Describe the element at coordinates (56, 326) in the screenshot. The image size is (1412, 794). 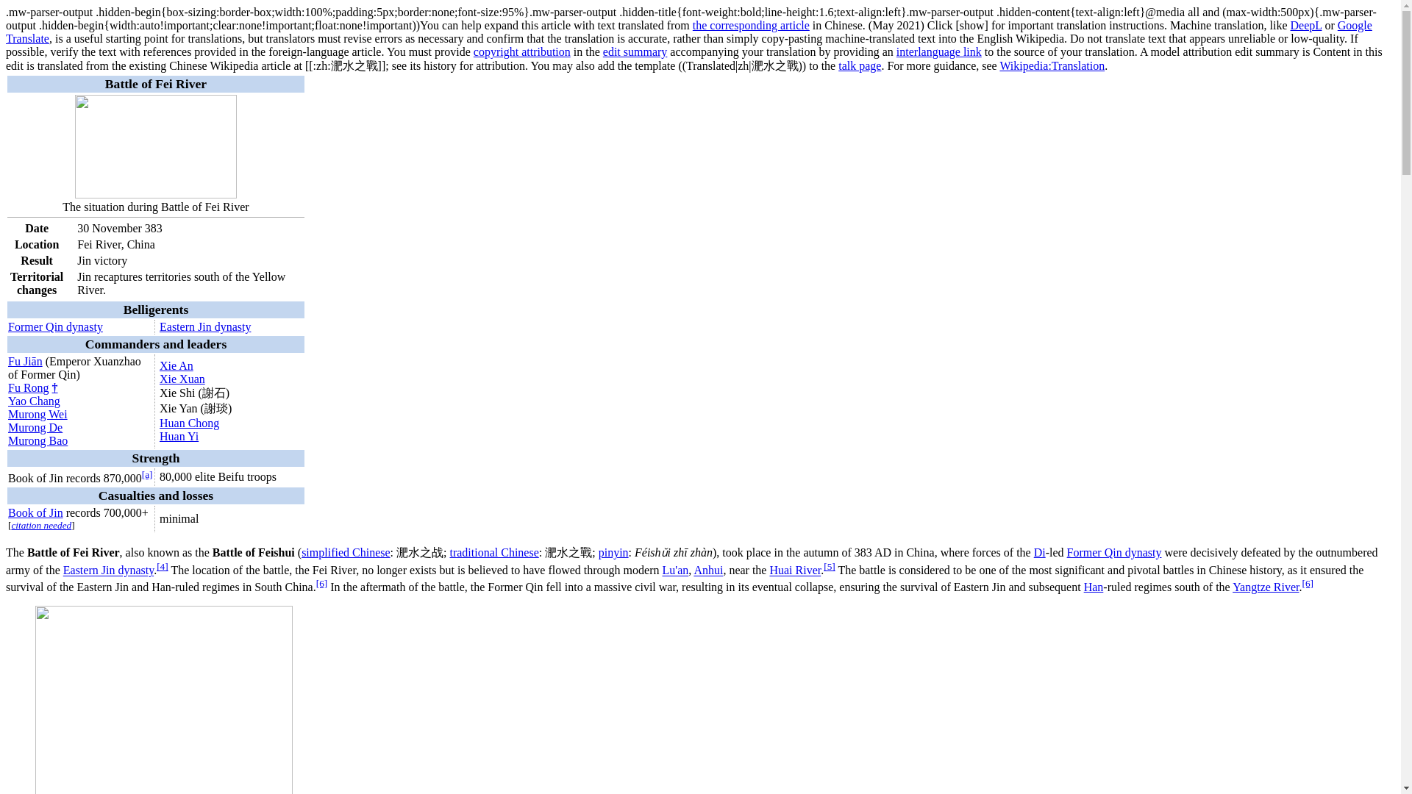
I see `Former Qin dynasty` at that location.